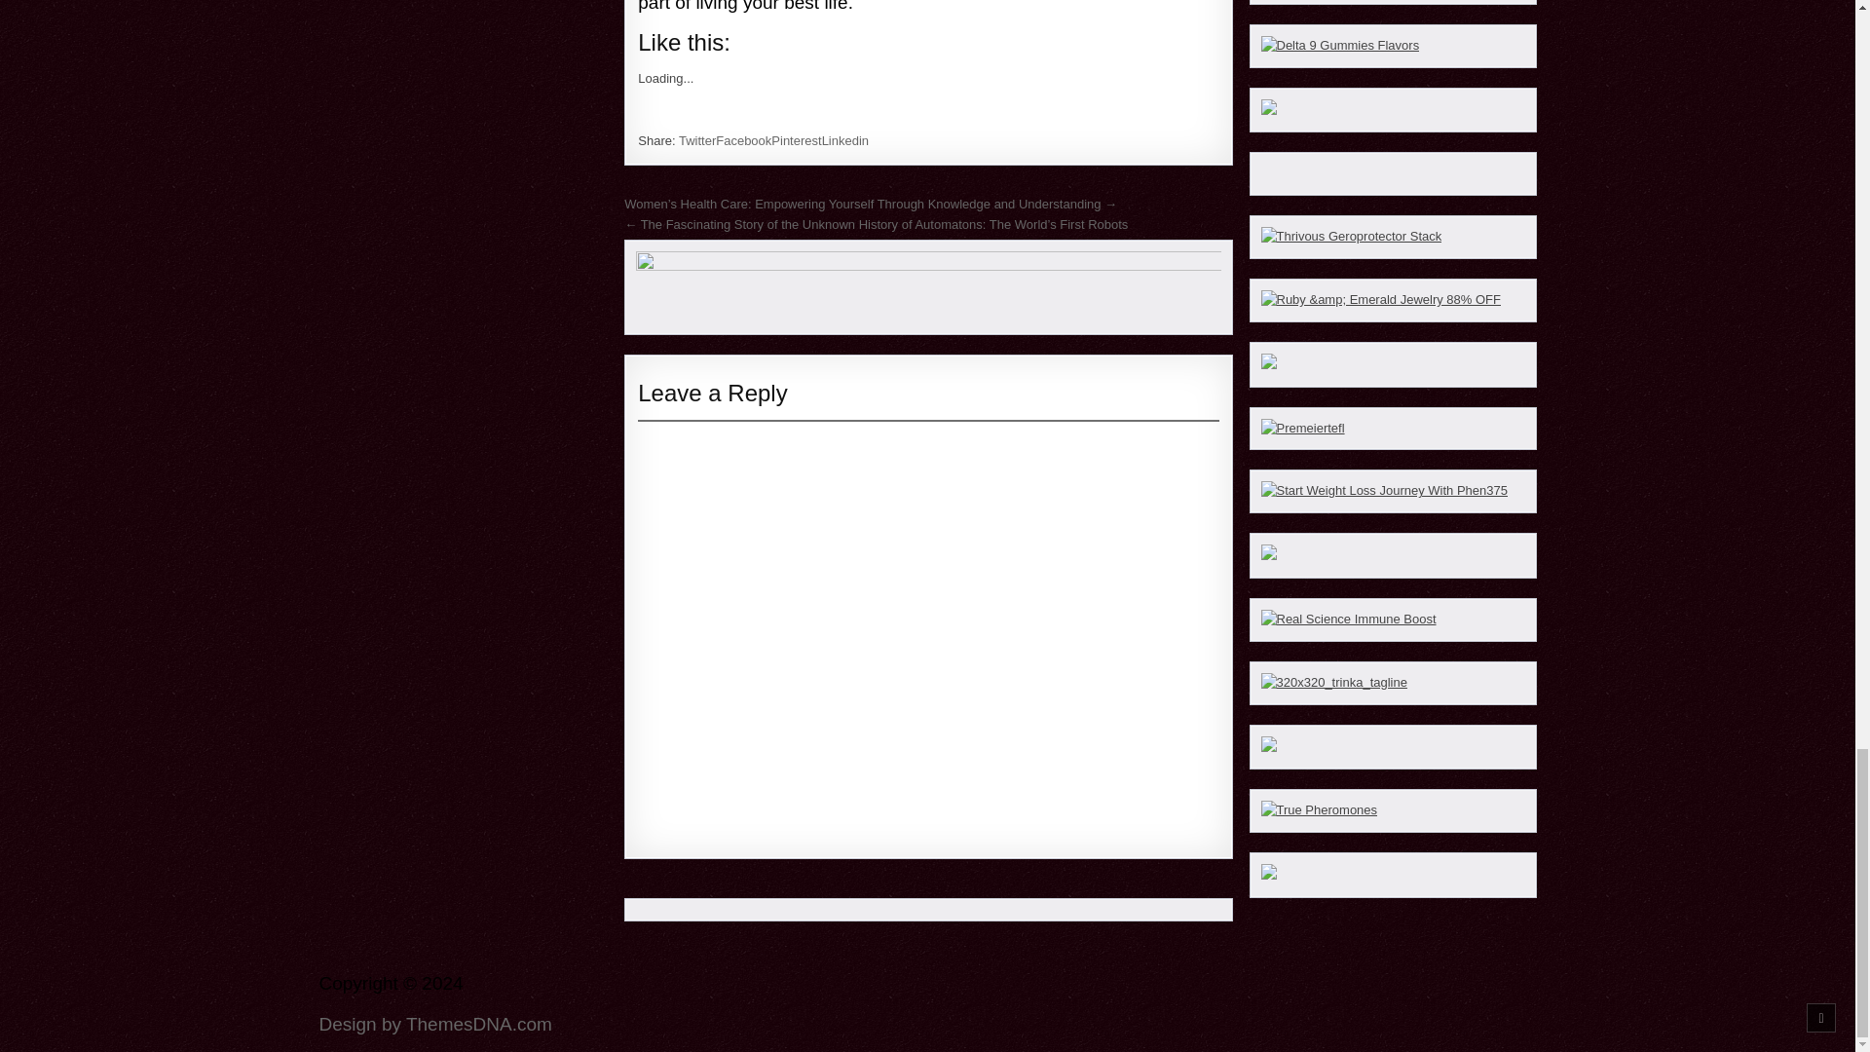  I want to click on Share this on Linkedin, so click(845, 140).